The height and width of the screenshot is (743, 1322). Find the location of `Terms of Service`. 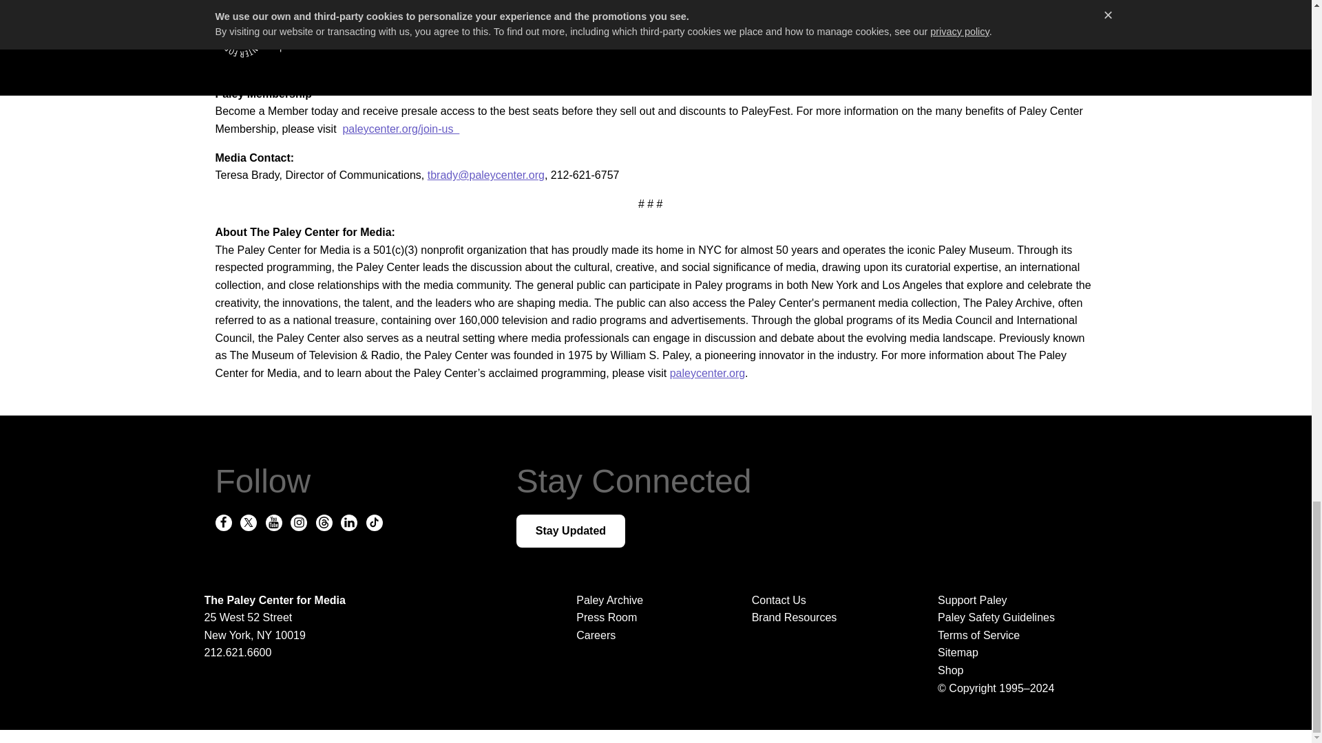

Terms of Service is located at coordinates (1016, 636).